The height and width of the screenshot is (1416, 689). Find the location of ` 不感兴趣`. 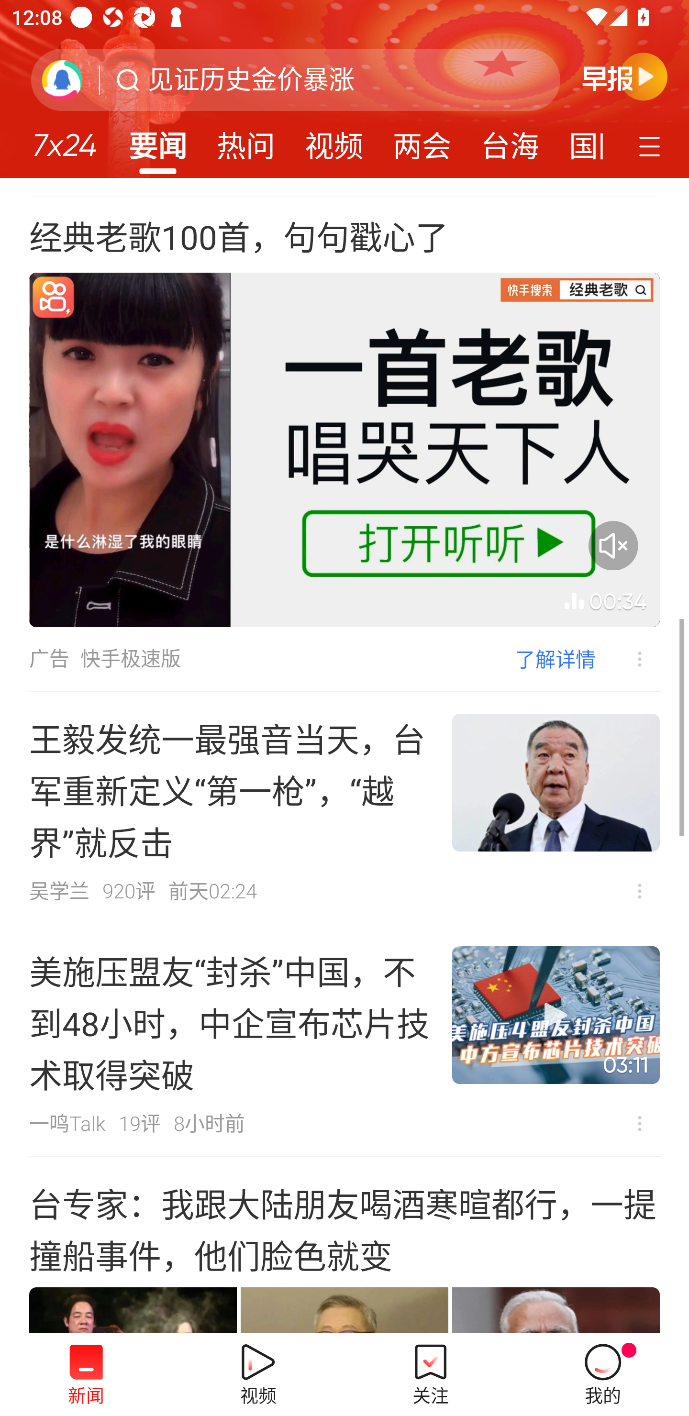

 不感兴趣 is located at coordinates (628, 659).